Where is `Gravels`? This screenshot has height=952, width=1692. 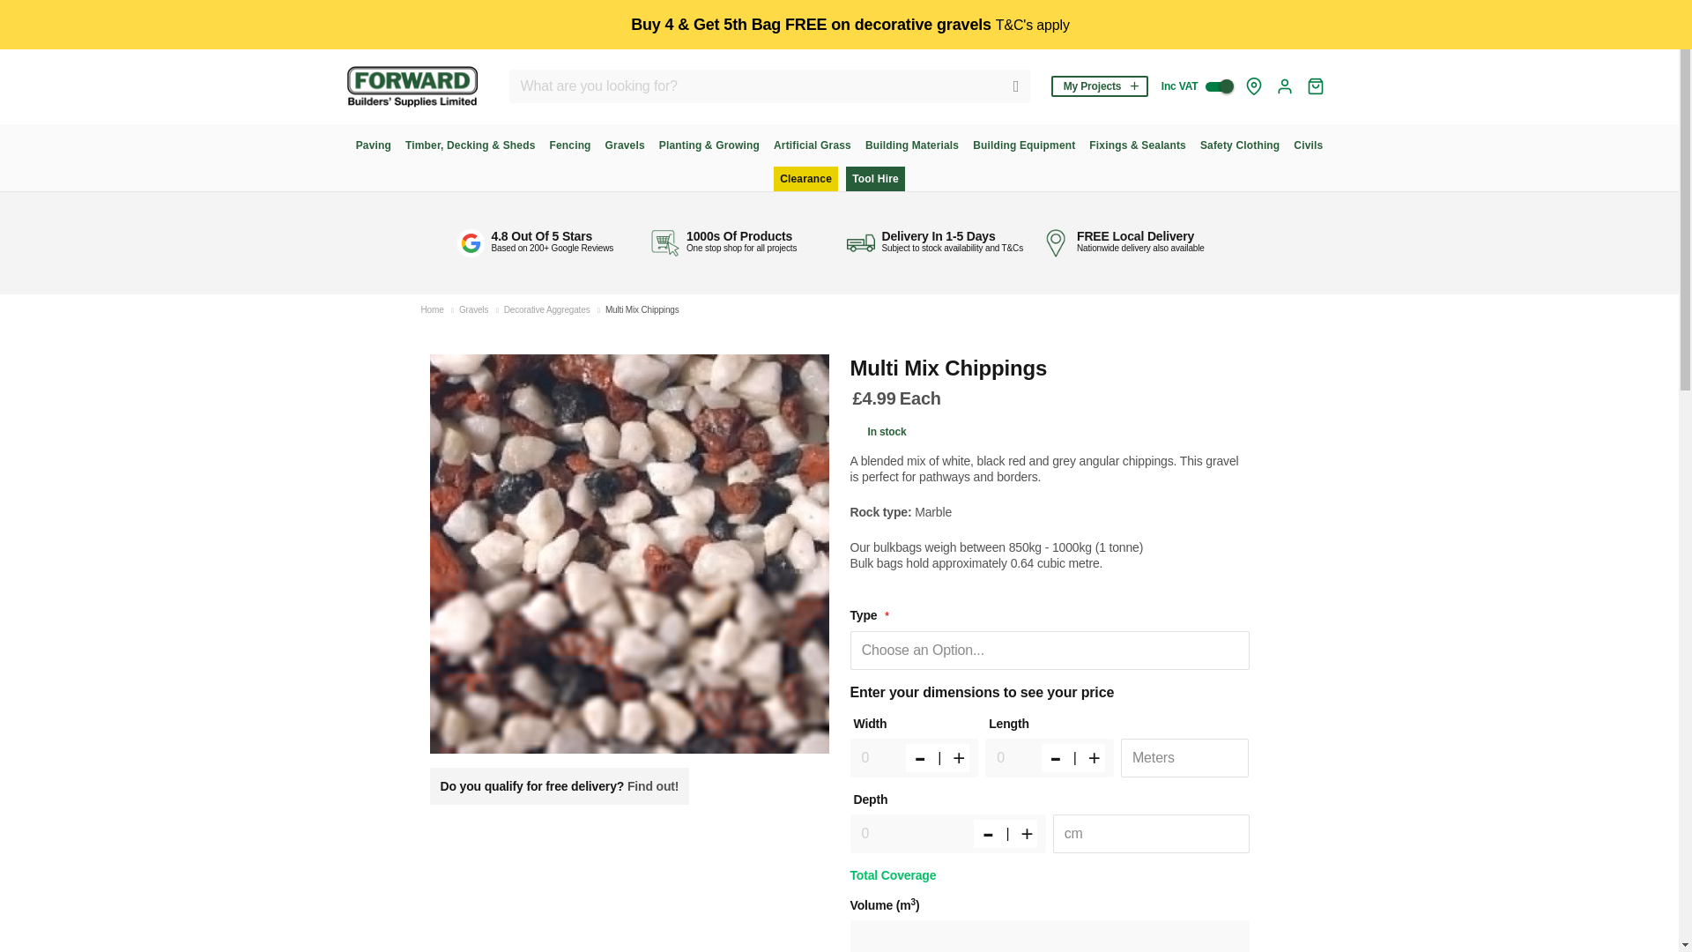
Gravels is located at coordinates (473, 309).